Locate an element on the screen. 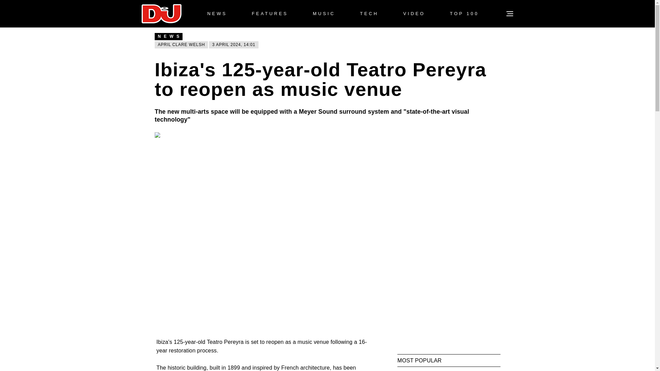  VIDEO is located at coordinates (414, 14).